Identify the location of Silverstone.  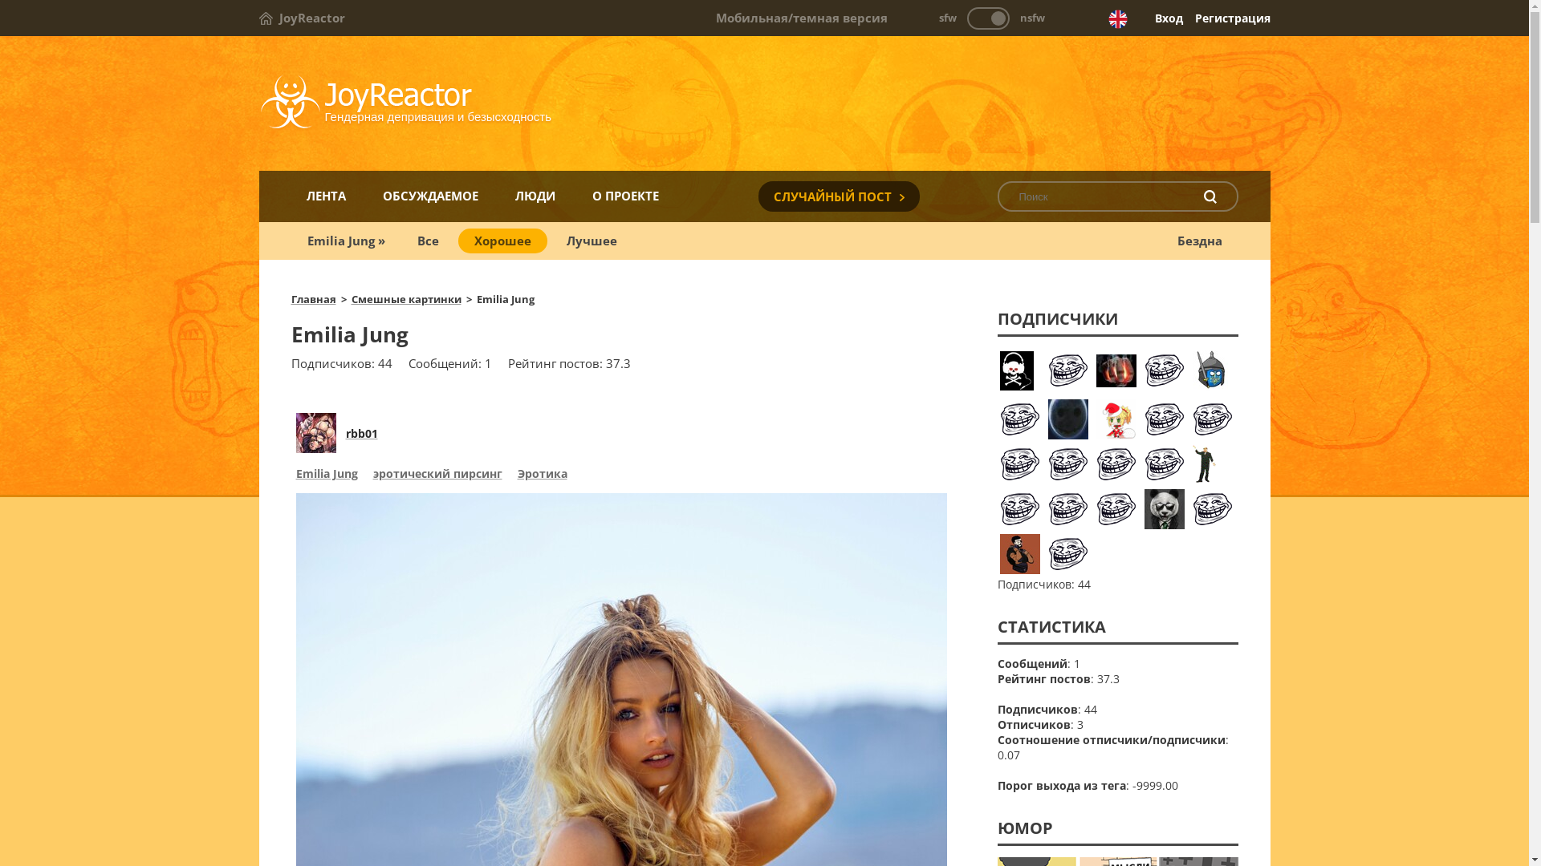
(1068, 509).